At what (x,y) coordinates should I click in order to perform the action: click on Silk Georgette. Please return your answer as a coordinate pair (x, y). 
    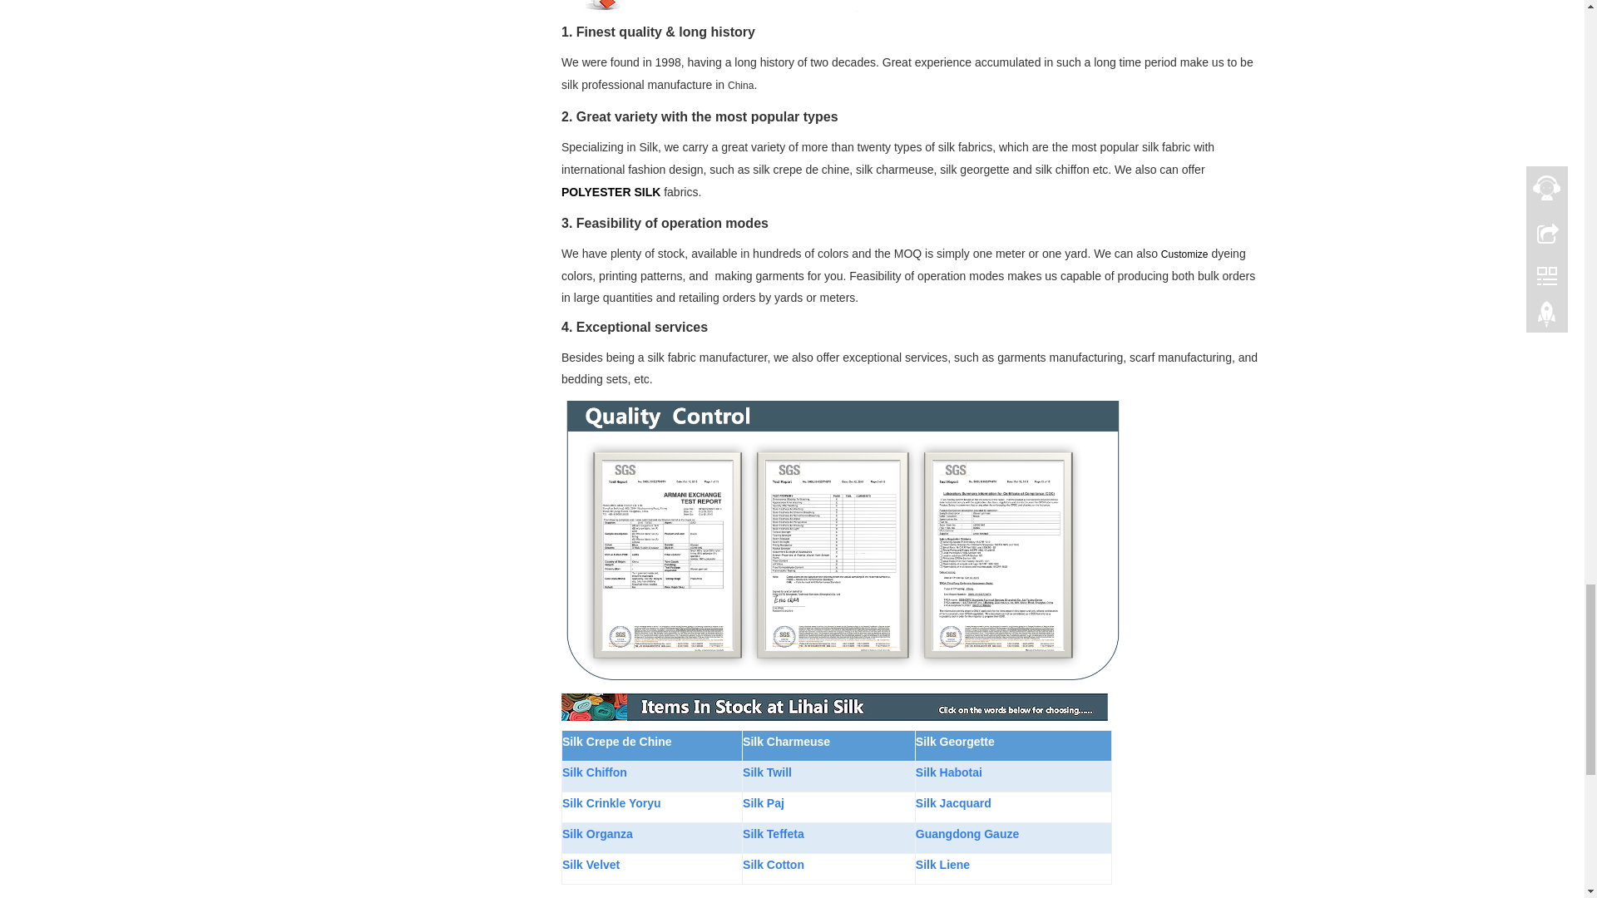
    Looking at the image, I should click on (955, 741).